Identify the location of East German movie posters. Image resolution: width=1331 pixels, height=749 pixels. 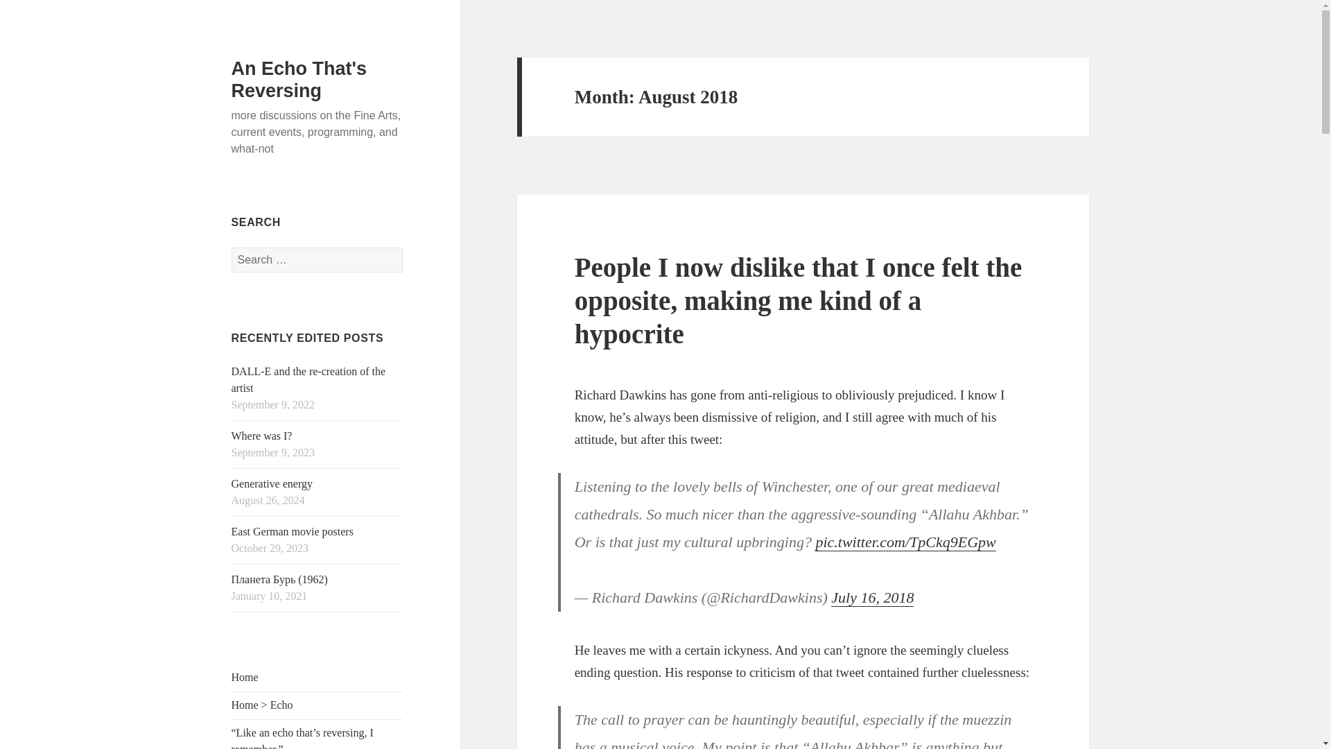
(293, 531).